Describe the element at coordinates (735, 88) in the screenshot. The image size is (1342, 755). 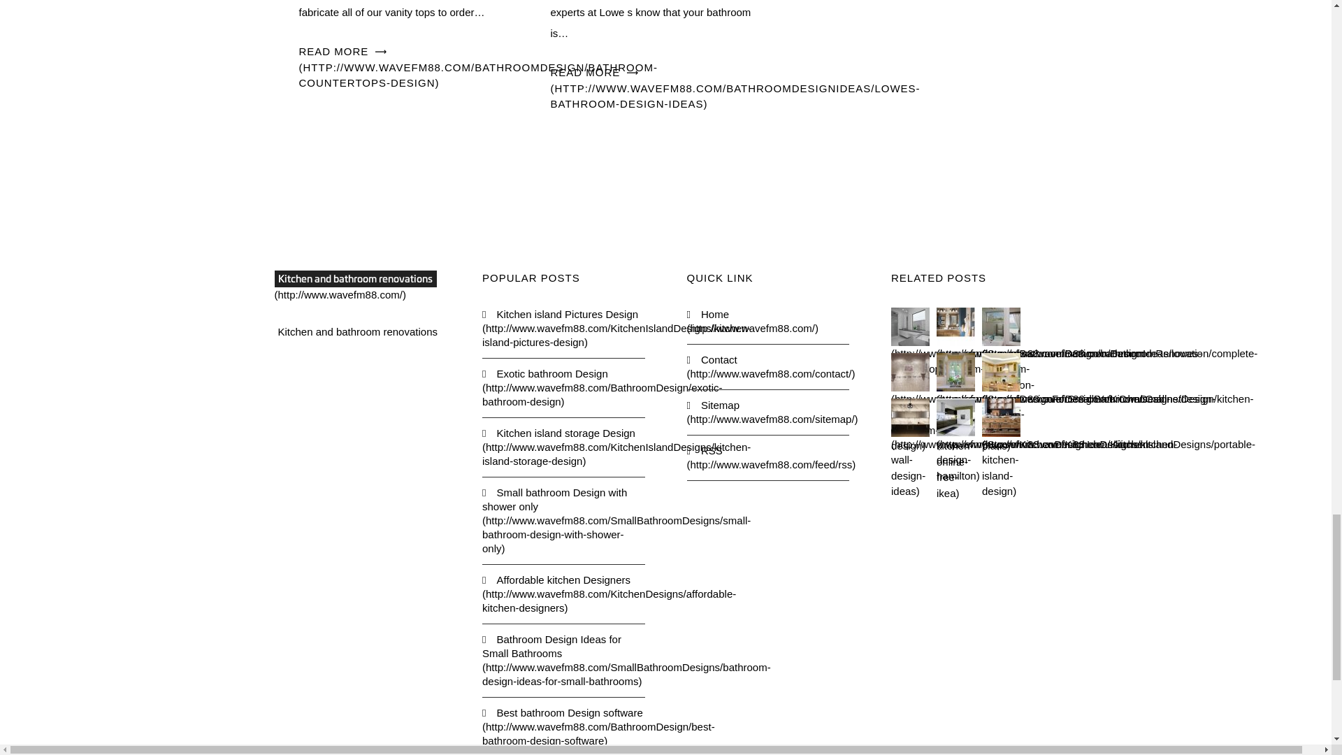
I see `READ MORE` at that location.